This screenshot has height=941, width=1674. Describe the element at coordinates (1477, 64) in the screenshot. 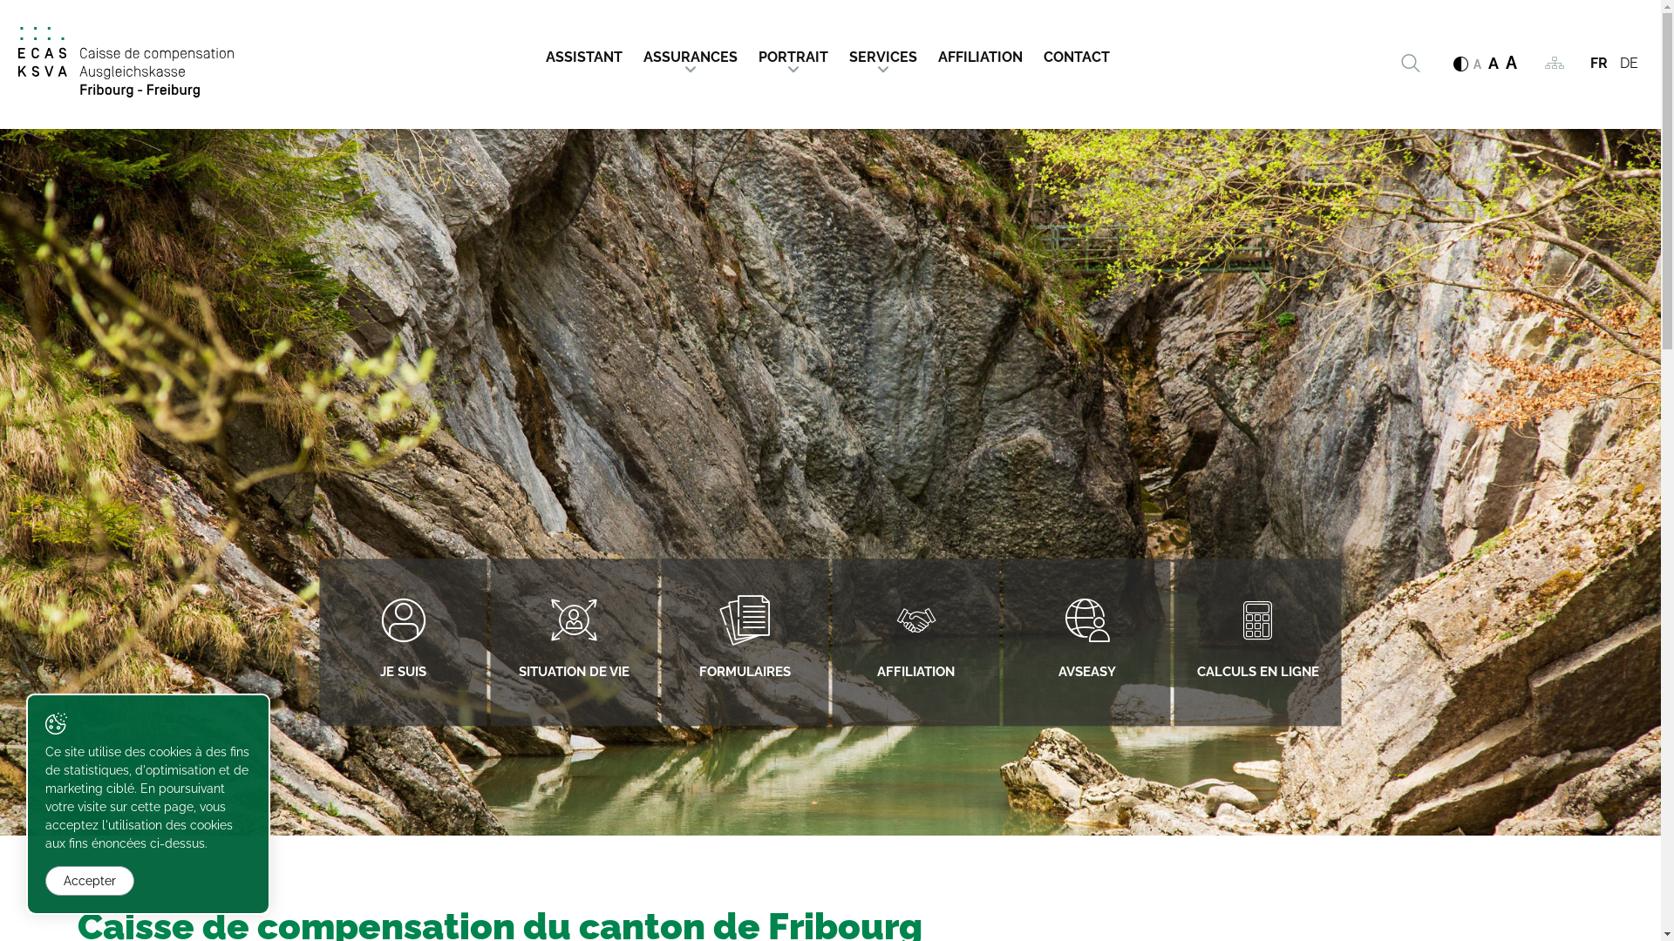

I see `A` at that location.